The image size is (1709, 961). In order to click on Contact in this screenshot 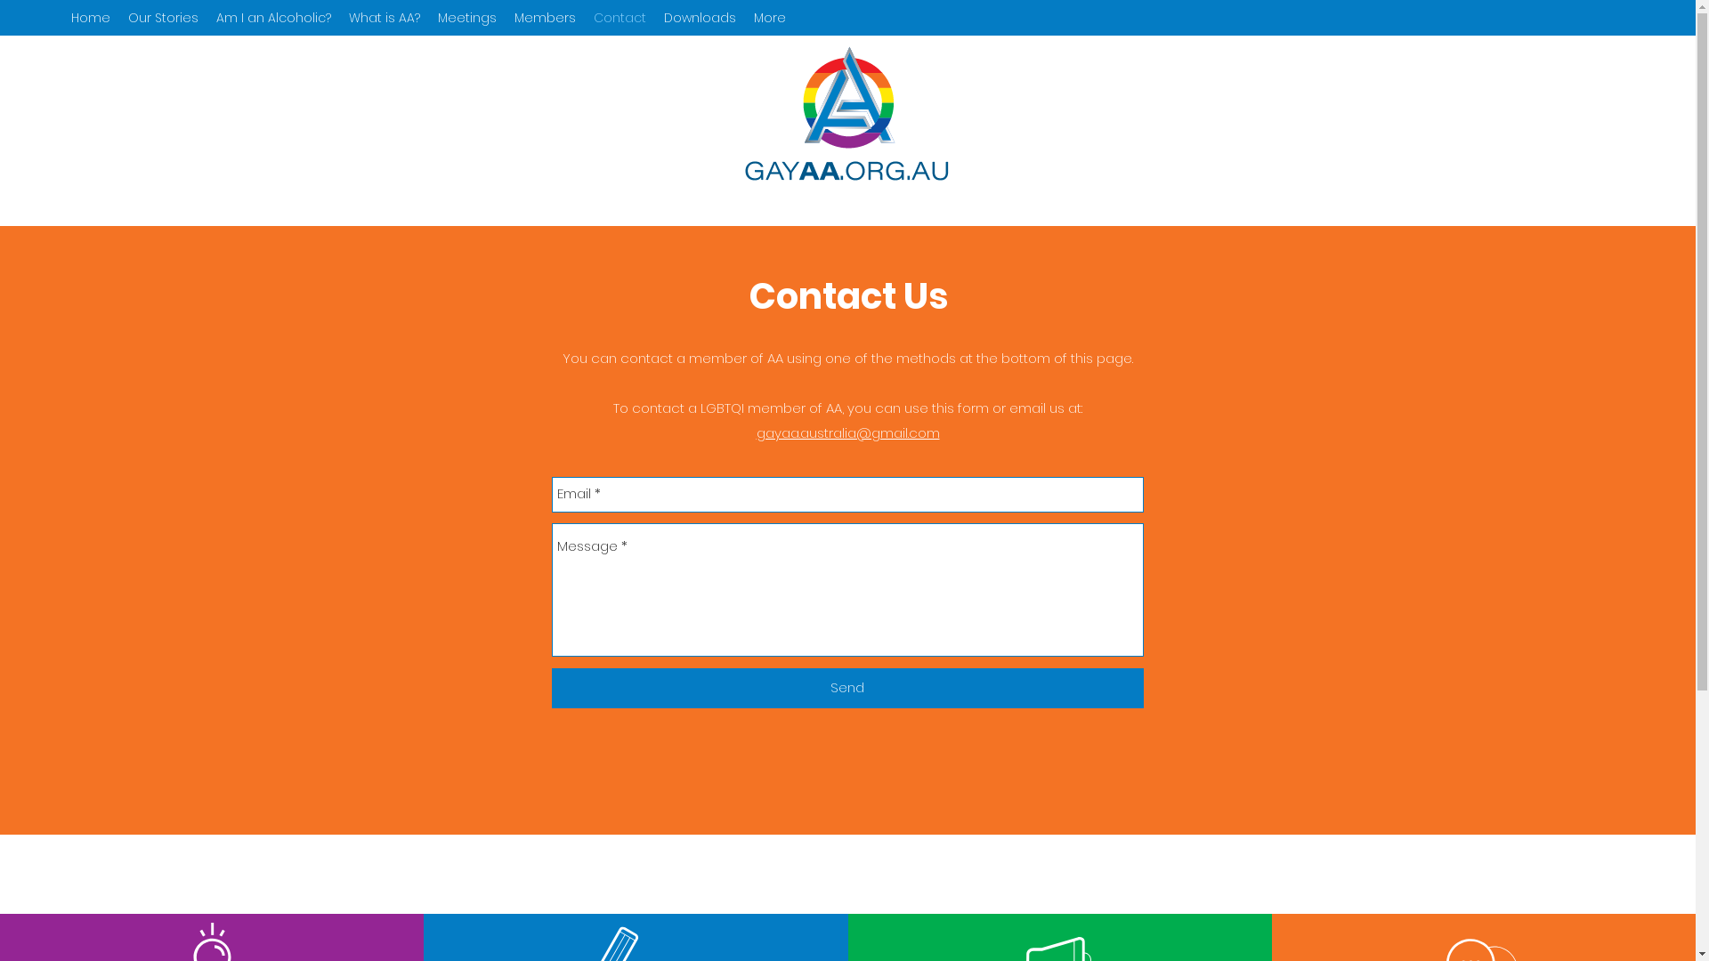, I will do `click(620, 18)`.